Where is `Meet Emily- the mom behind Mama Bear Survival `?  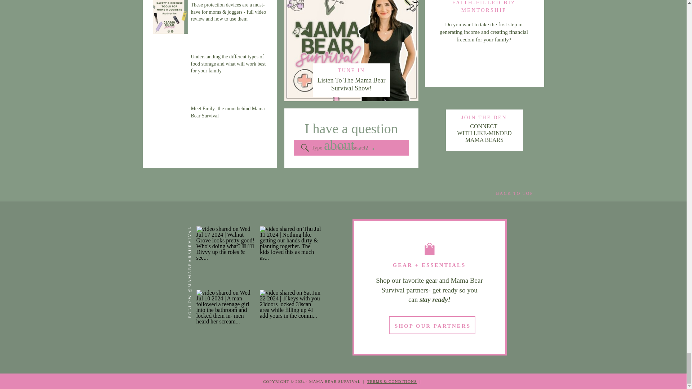 Meet Emily- the mom behind Mama Bear Survival  is located at coordinates (229, 120).